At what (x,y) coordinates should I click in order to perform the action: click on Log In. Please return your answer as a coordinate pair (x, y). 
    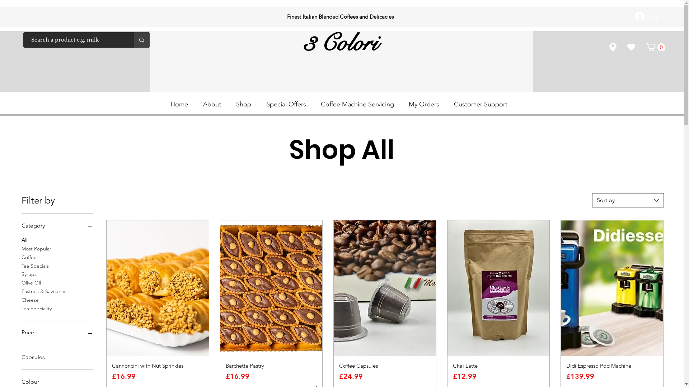
    Looking at the image, I should click on (650, 16).